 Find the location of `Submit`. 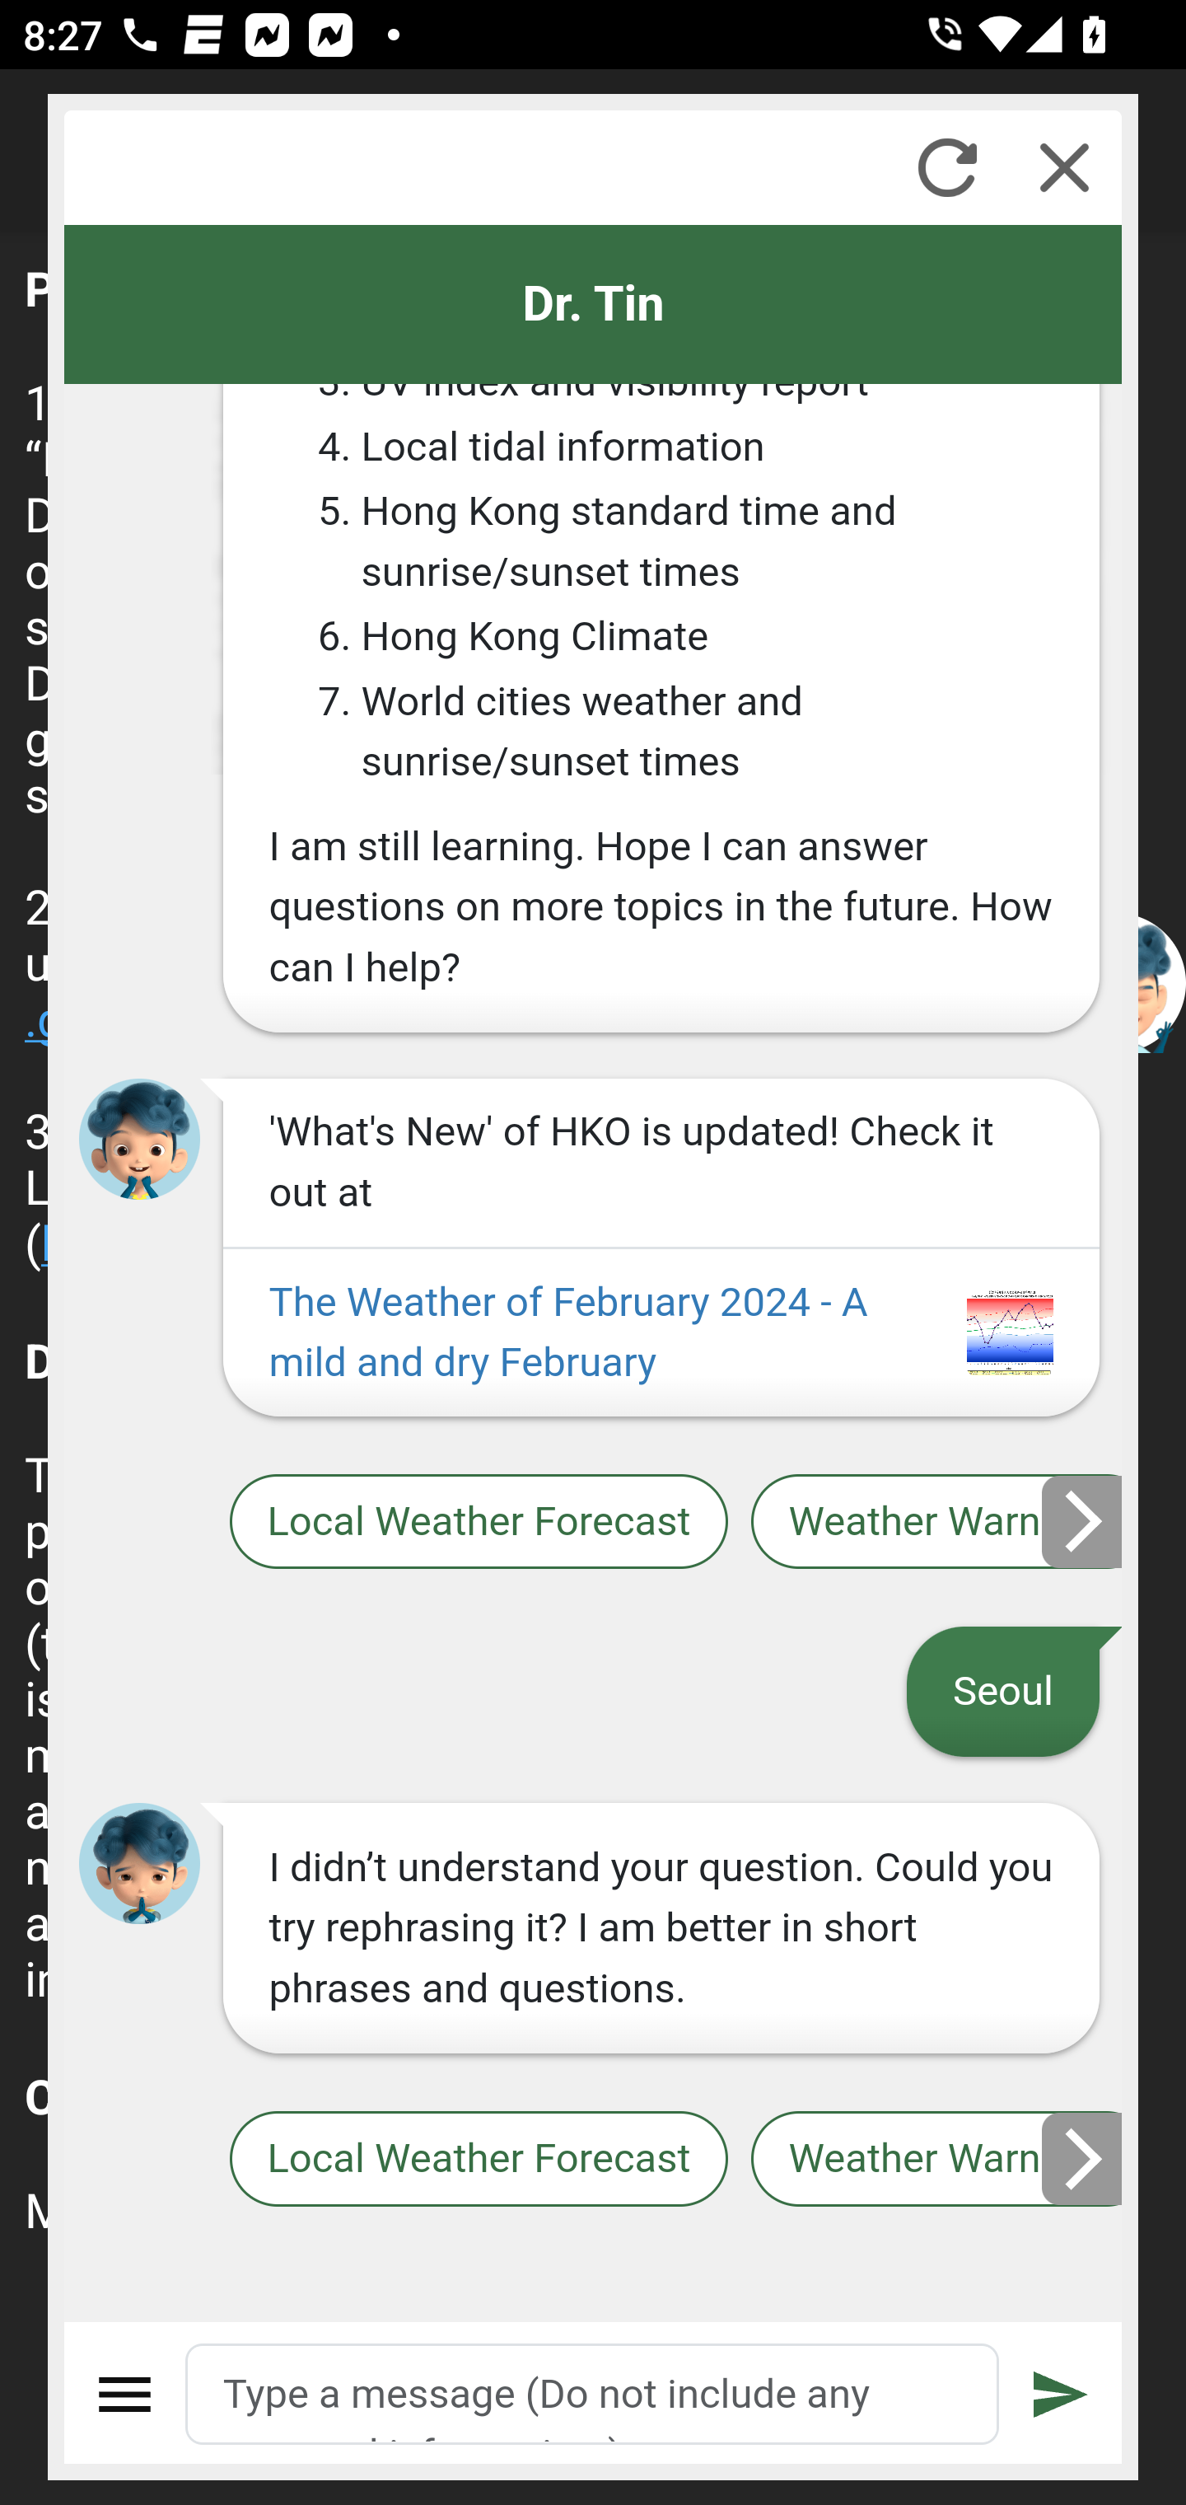

Submit is located at coordinates (1062, 2395).